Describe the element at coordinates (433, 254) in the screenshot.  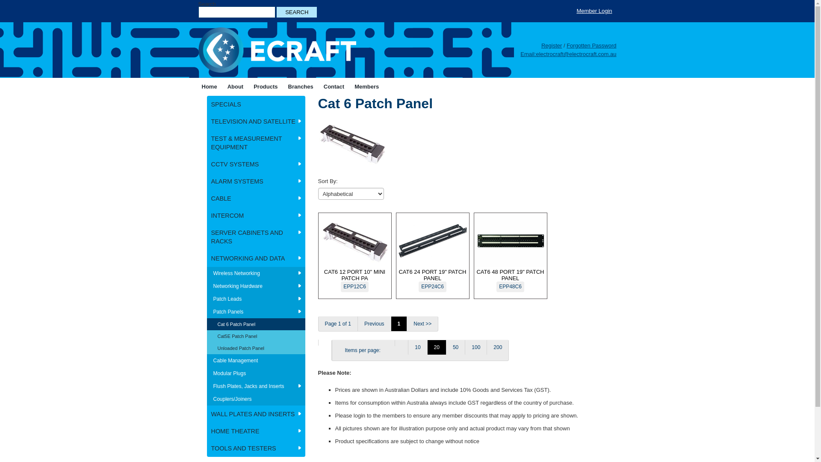
I see `CAT6 24 PORT 19" PATCH PANEL
EPP24C6` at that location.